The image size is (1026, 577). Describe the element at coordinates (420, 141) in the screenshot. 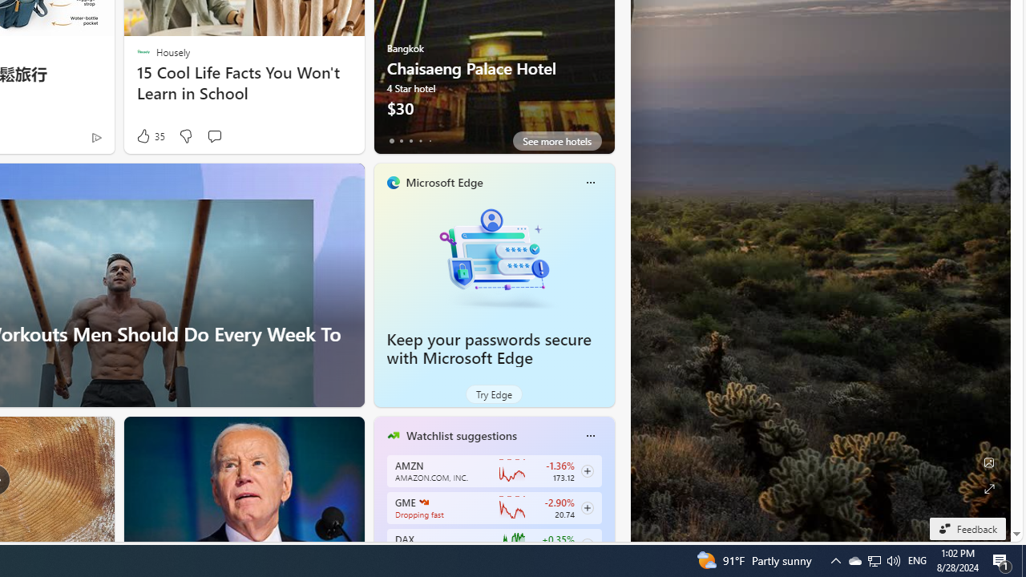

I see `tab-3` at that location.